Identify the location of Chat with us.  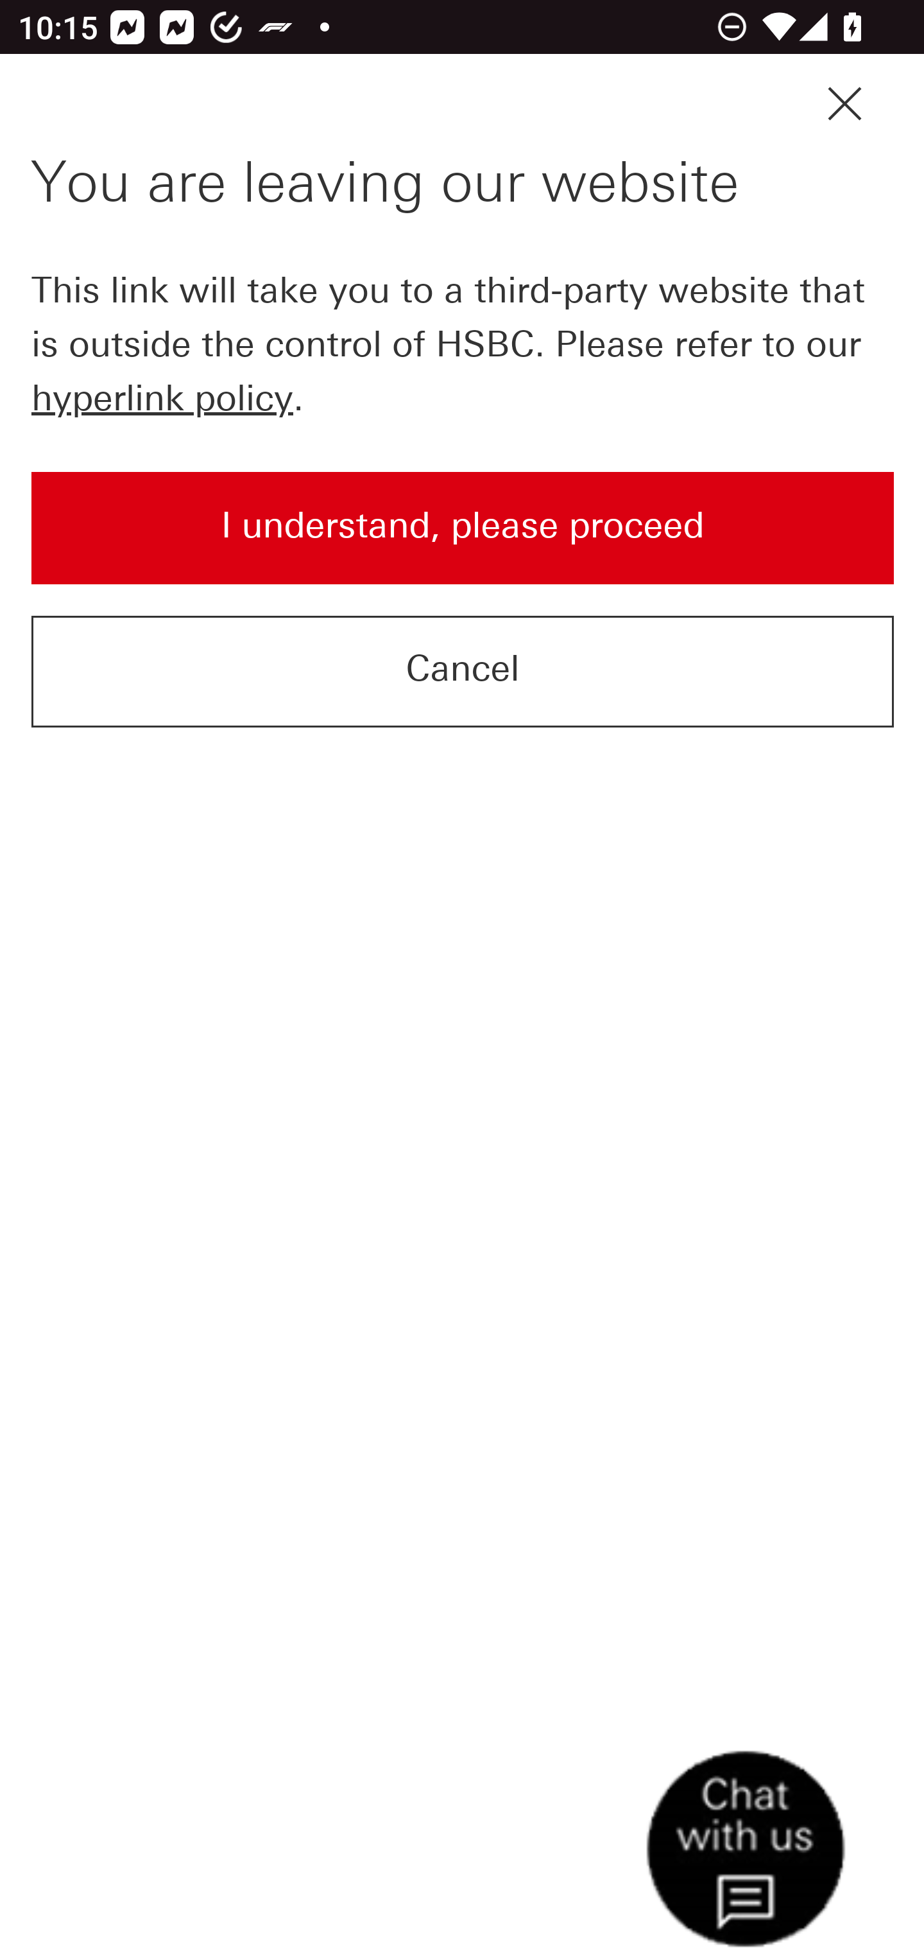
(855, 1884).